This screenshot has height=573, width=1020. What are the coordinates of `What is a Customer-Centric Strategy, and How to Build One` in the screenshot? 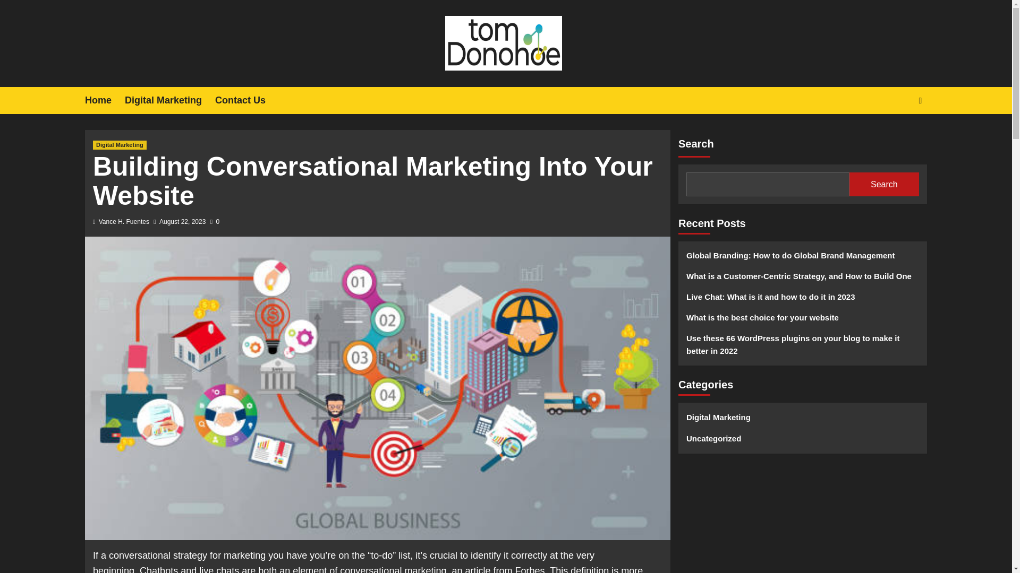 It's located at (802, 280).